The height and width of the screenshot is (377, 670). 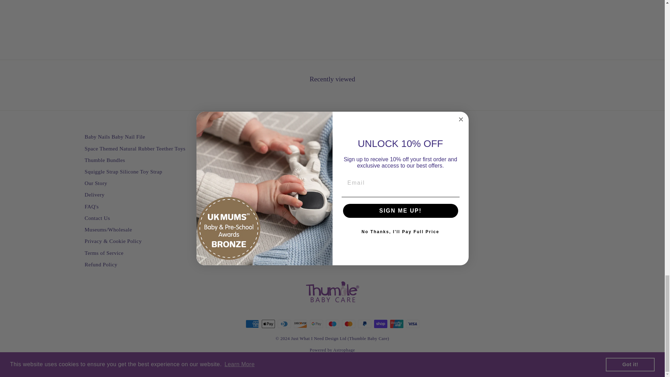 I want to click on Mastercard, so click(x=348, y=324).